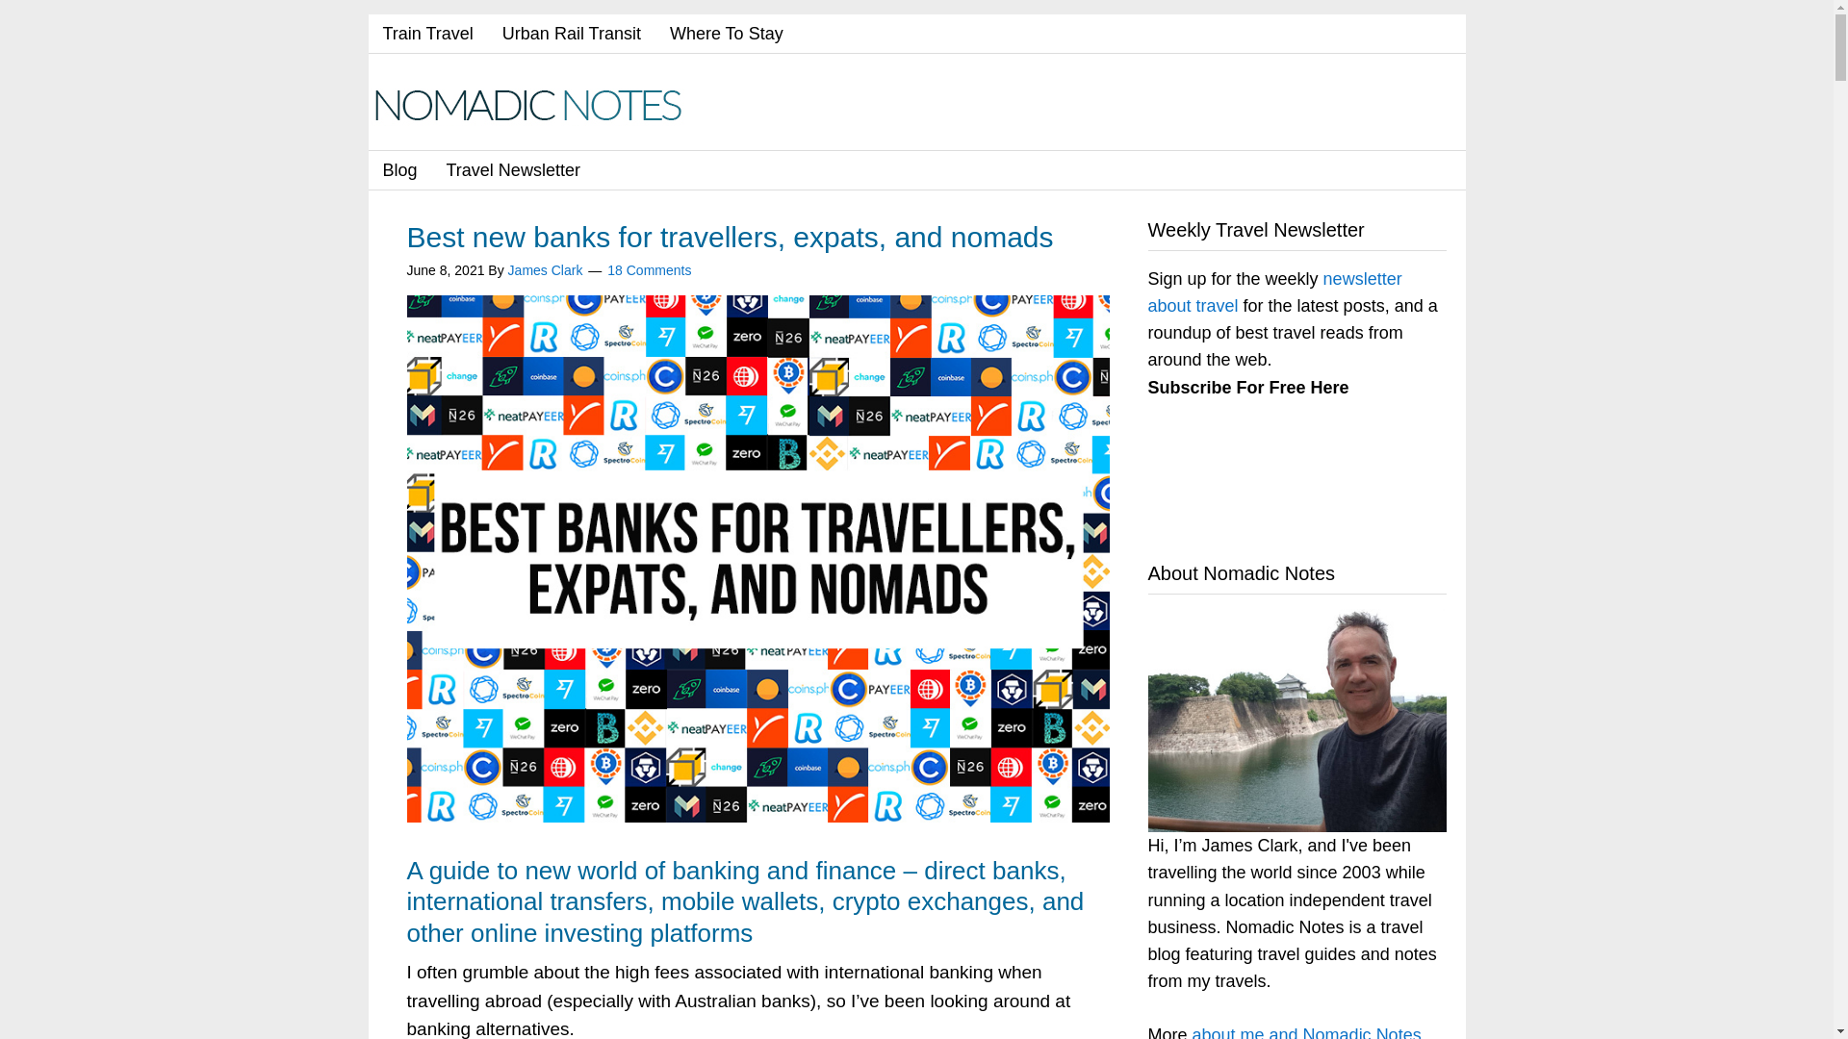 This screenshot has width=1848, height=1039. Describe the element at coordinates (572, 34) in the screenshot. I see `Urban Rail Transit` at that location.